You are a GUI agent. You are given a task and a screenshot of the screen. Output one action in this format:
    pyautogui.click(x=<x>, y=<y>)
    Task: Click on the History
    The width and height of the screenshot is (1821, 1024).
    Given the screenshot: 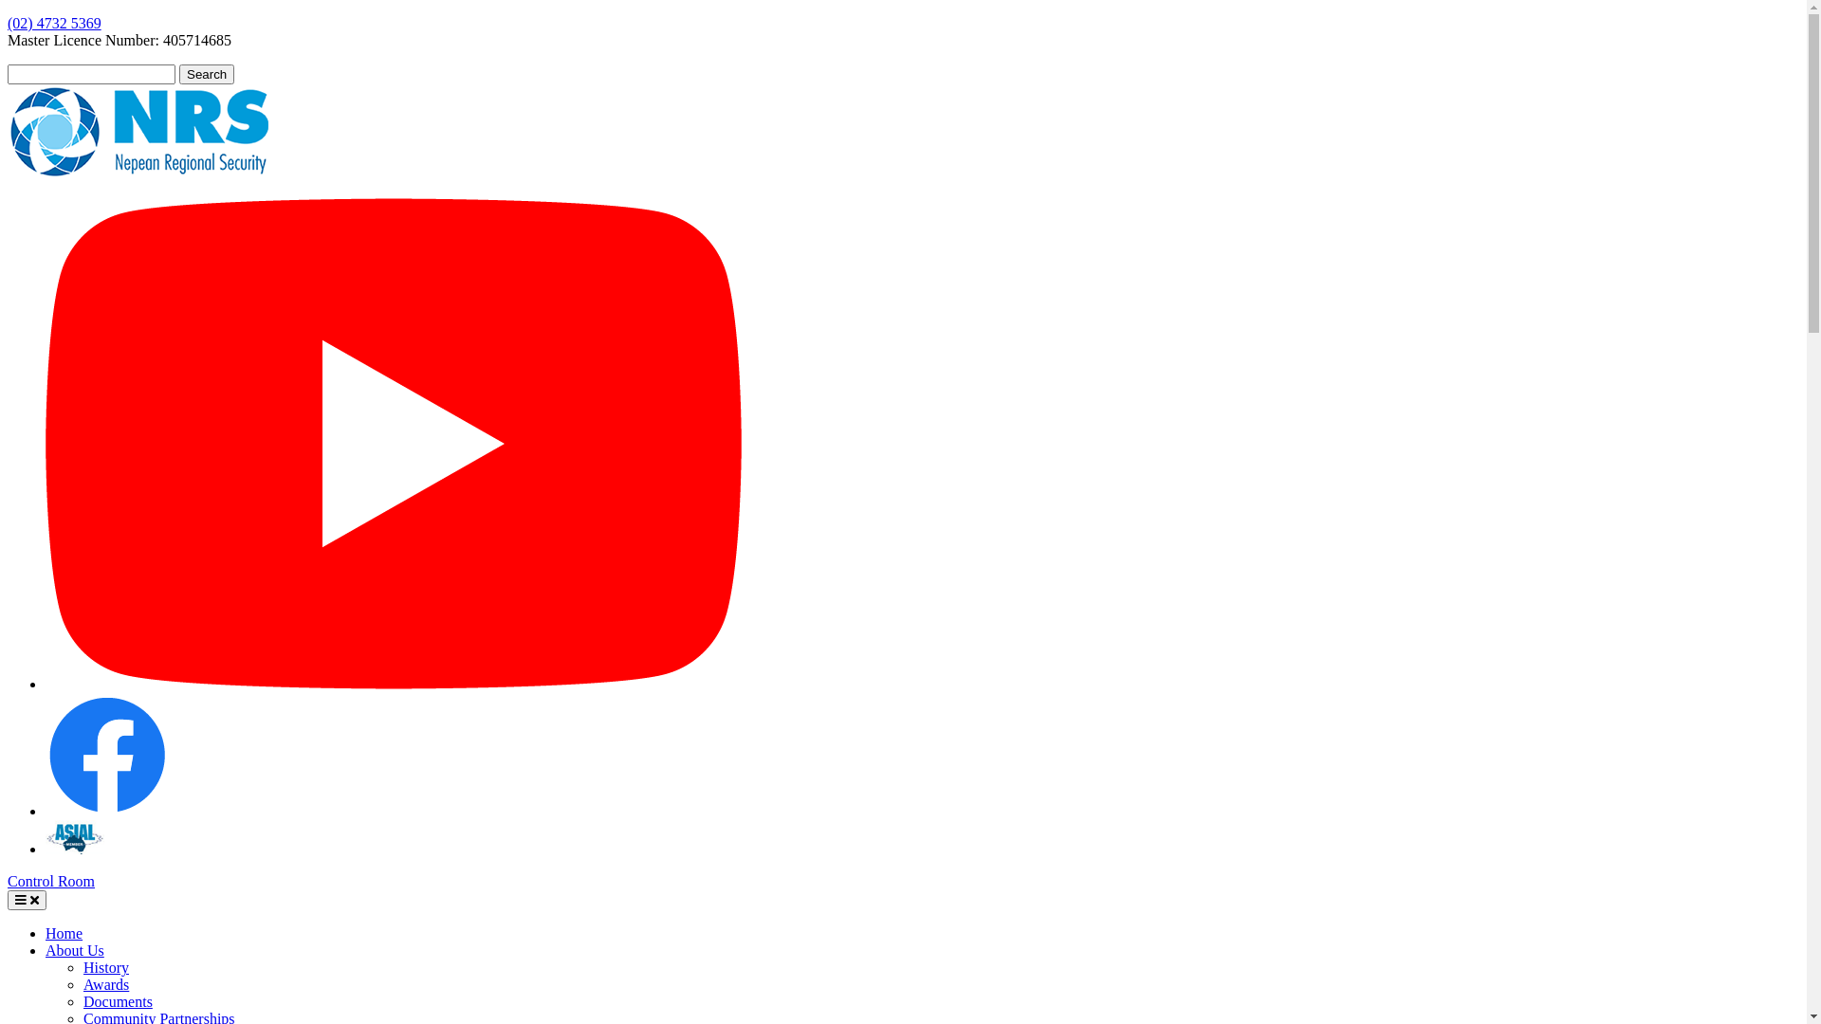 What is the action you would take?
    pyautogui.click(x=106, y=967)
    